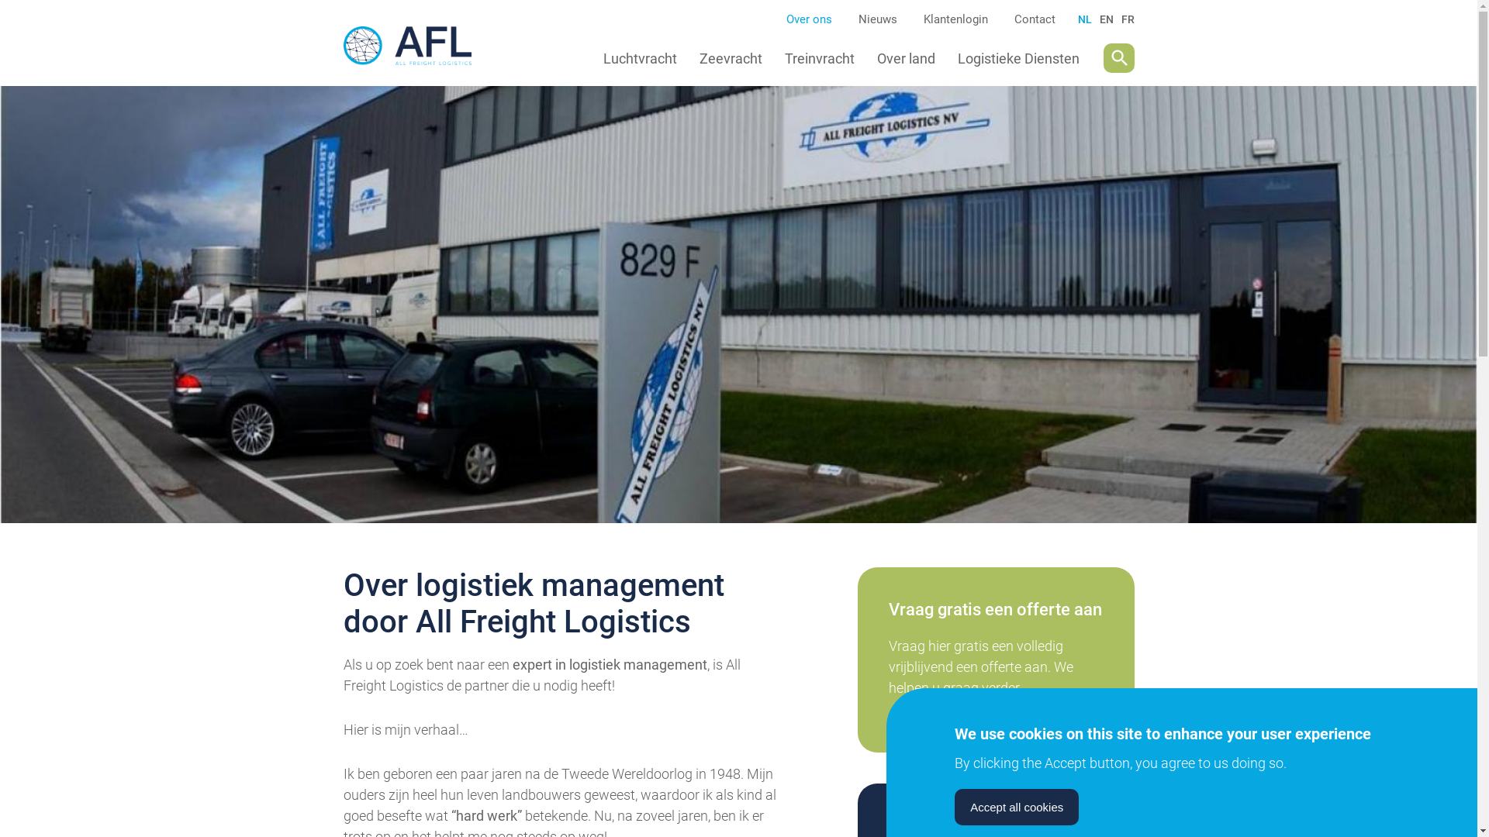 This screenshot has width=1489, height=837. I want to click on Over land, so click(906, 57).